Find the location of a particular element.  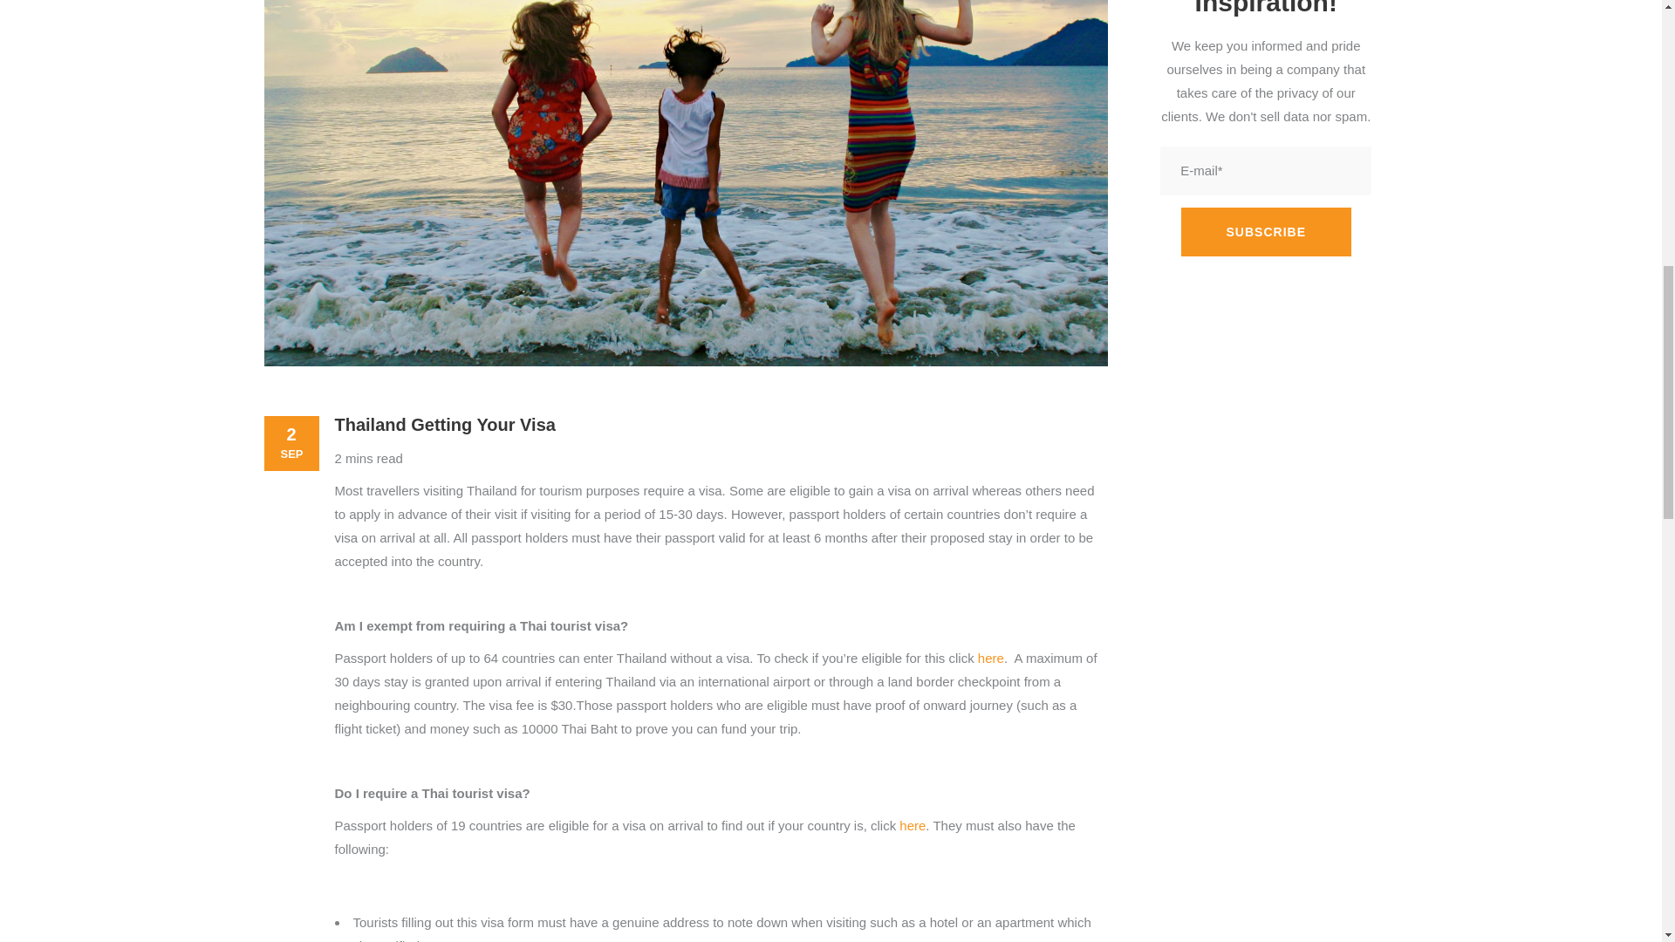

Subscribe is located at coordinates (1266, 231).